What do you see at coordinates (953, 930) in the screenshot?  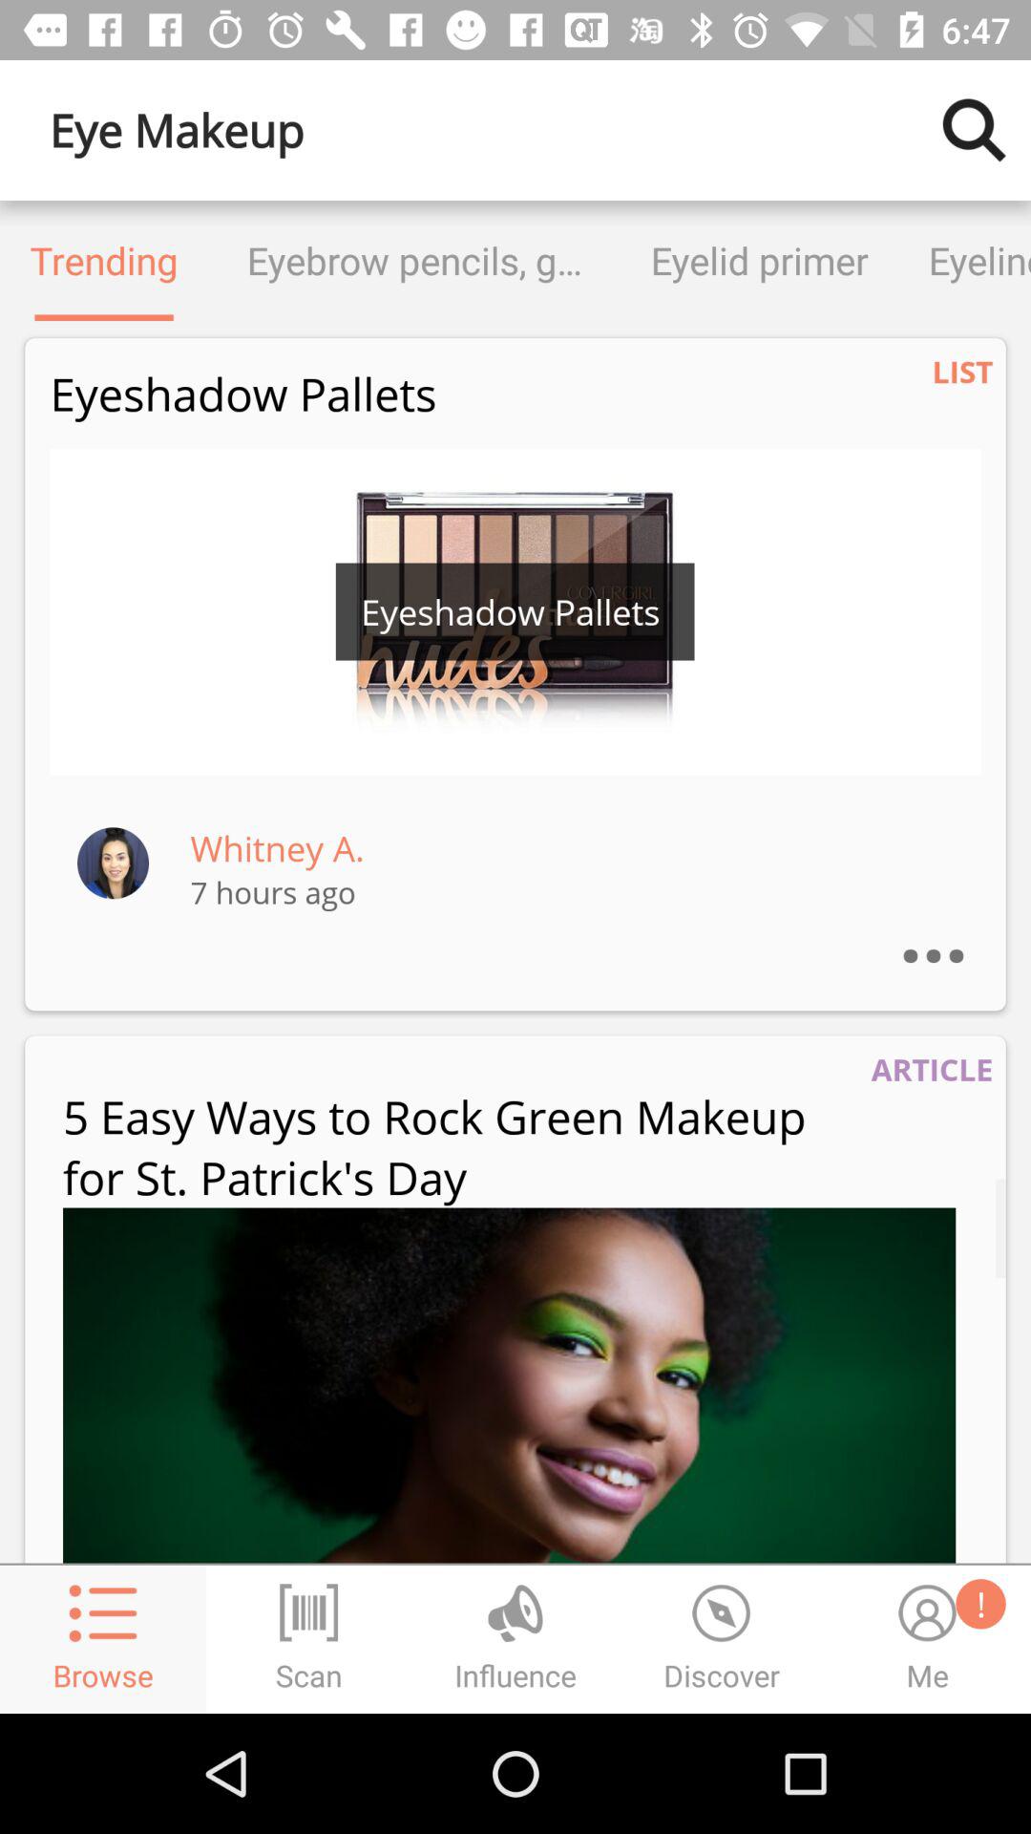 I see `open the icon above article item` at bounding box center [953, 930].